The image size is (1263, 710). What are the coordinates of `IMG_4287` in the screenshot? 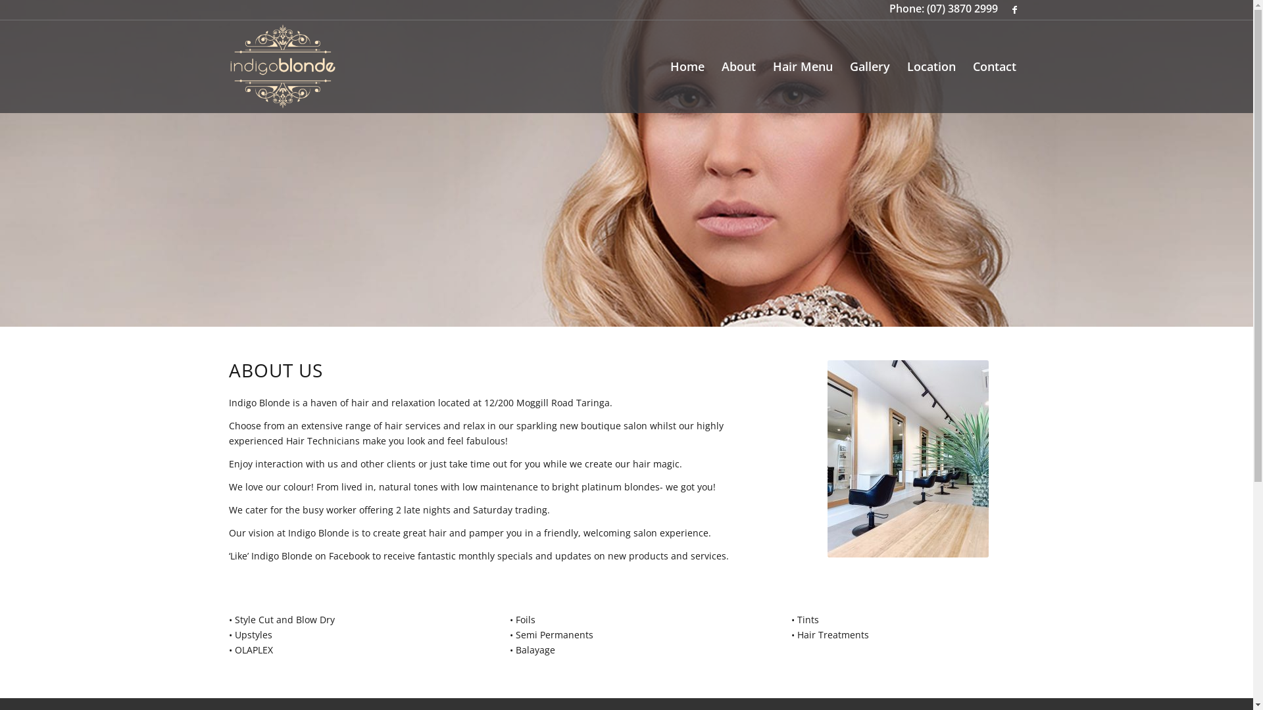 It's located at (908, 459).